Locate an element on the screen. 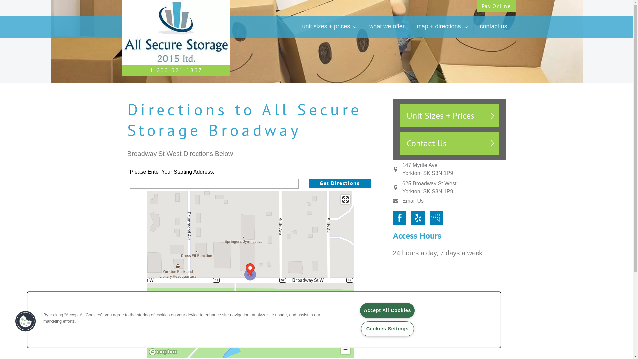 The height and width of the screenshot is (359, 638). 147 Myrtle Ave
Yorkton, SK S3N 1P9 is located at coordinates (428, 169).